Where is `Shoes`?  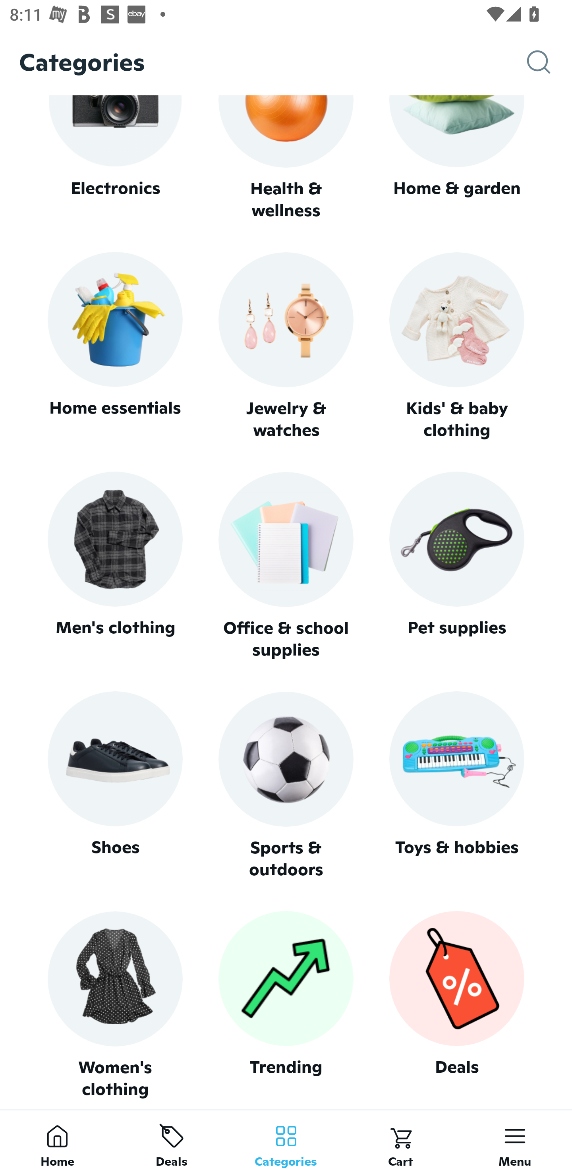 Shoes is located at coordinates (115, 785).